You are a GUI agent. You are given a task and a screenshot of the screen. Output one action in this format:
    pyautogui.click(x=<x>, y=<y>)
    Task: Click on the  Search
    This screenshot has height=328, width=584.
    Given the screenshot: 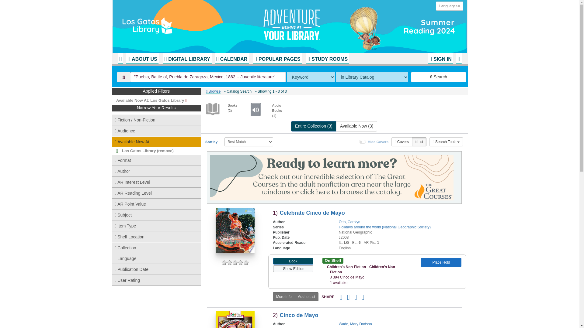 What is the action you would take?
    pyautogui.click(x=439, y=77)
    